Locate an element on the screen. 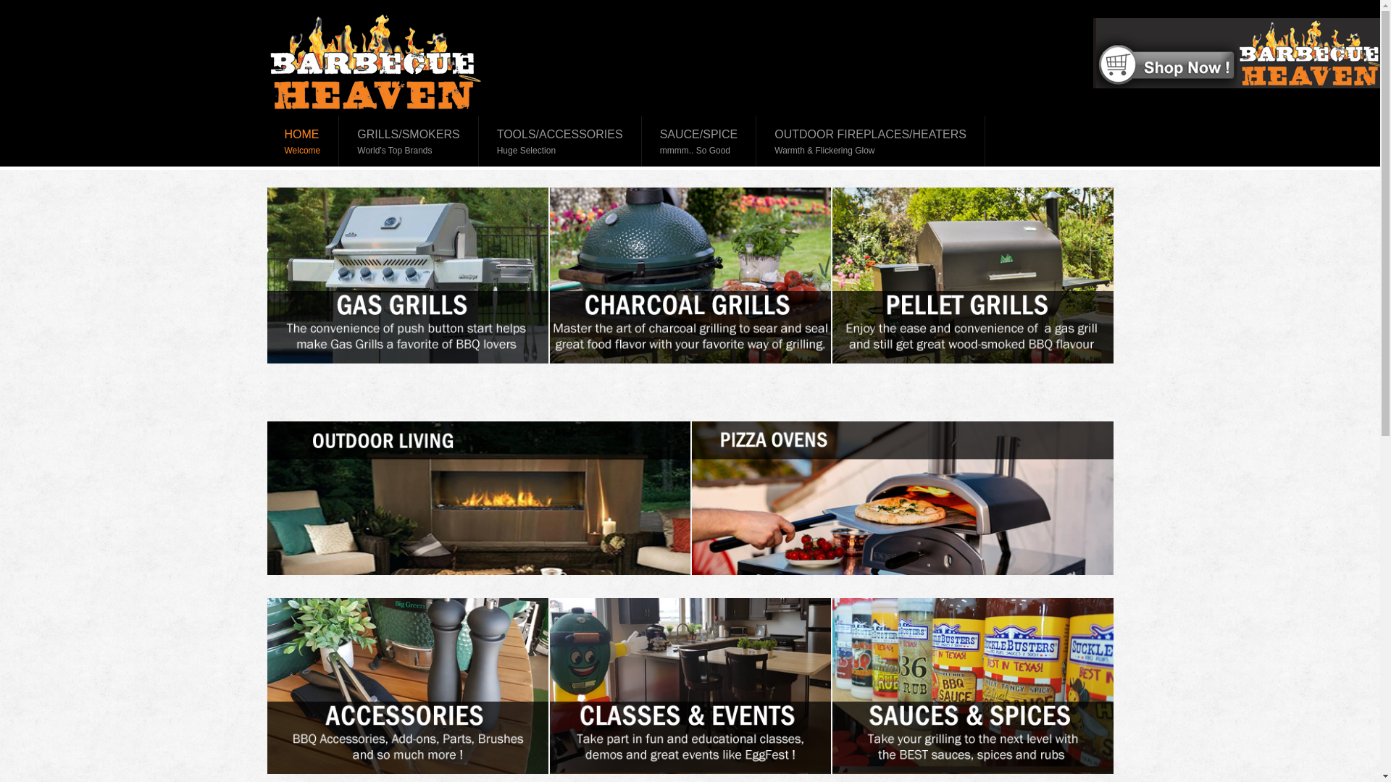 This screenshot has height=782, width=1391. HOME
Welcome is located at coordinates (303, 141).